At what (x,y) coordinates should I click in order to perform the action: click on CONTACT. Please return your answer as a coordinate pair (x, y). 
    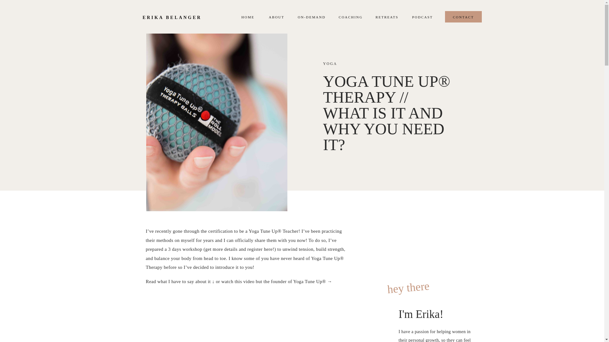
    Looking at the image, I should click on (464, 17).